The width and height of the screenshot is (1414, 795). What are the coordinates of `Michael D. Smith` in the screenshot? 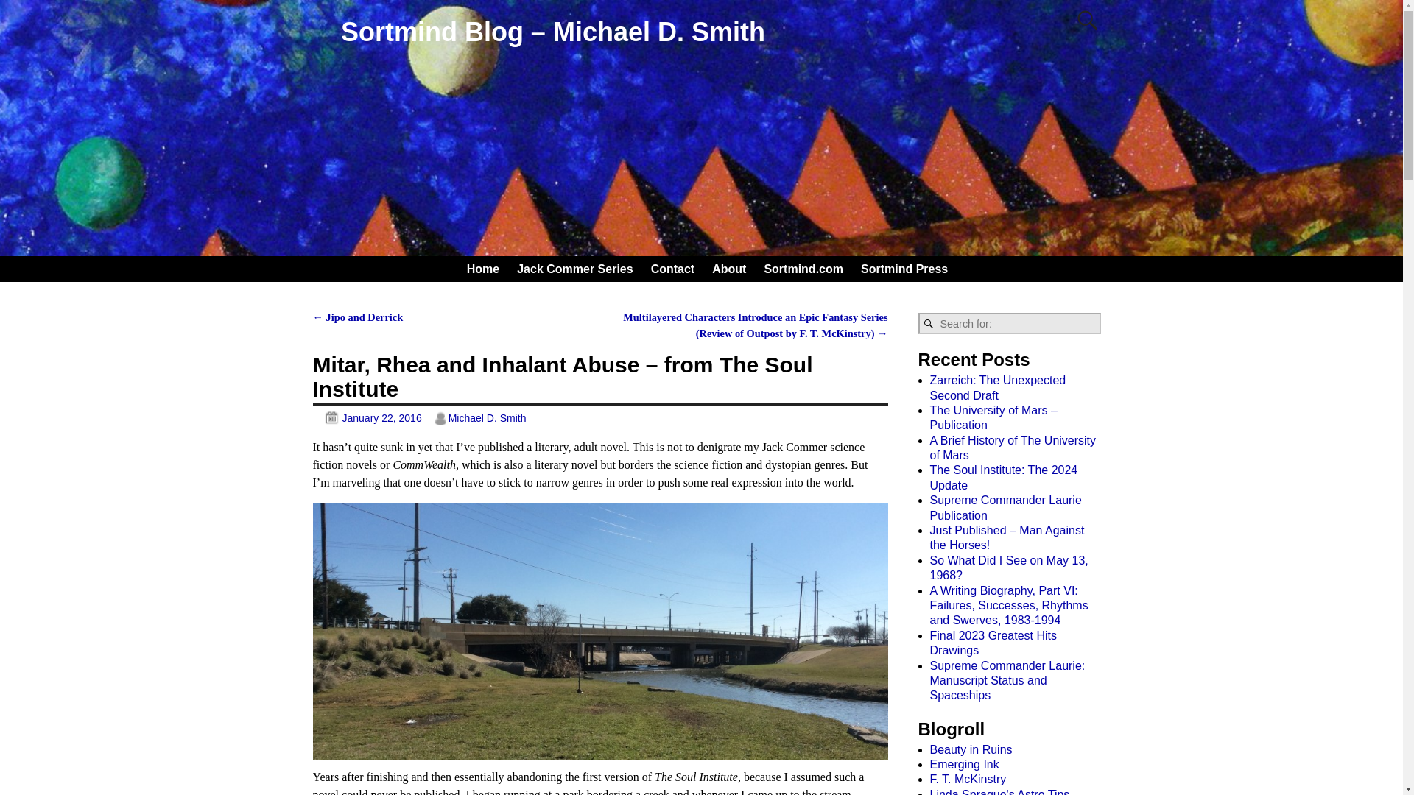 It's located at (487, 418).